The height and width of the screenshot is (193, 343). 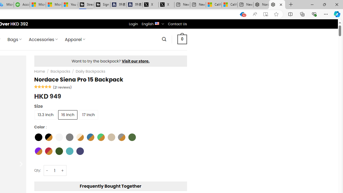 What do you see at coordinates (261, 5) in the screenshot?
I see `Nordace - Best Sellers` at bounding box center [261, 5].